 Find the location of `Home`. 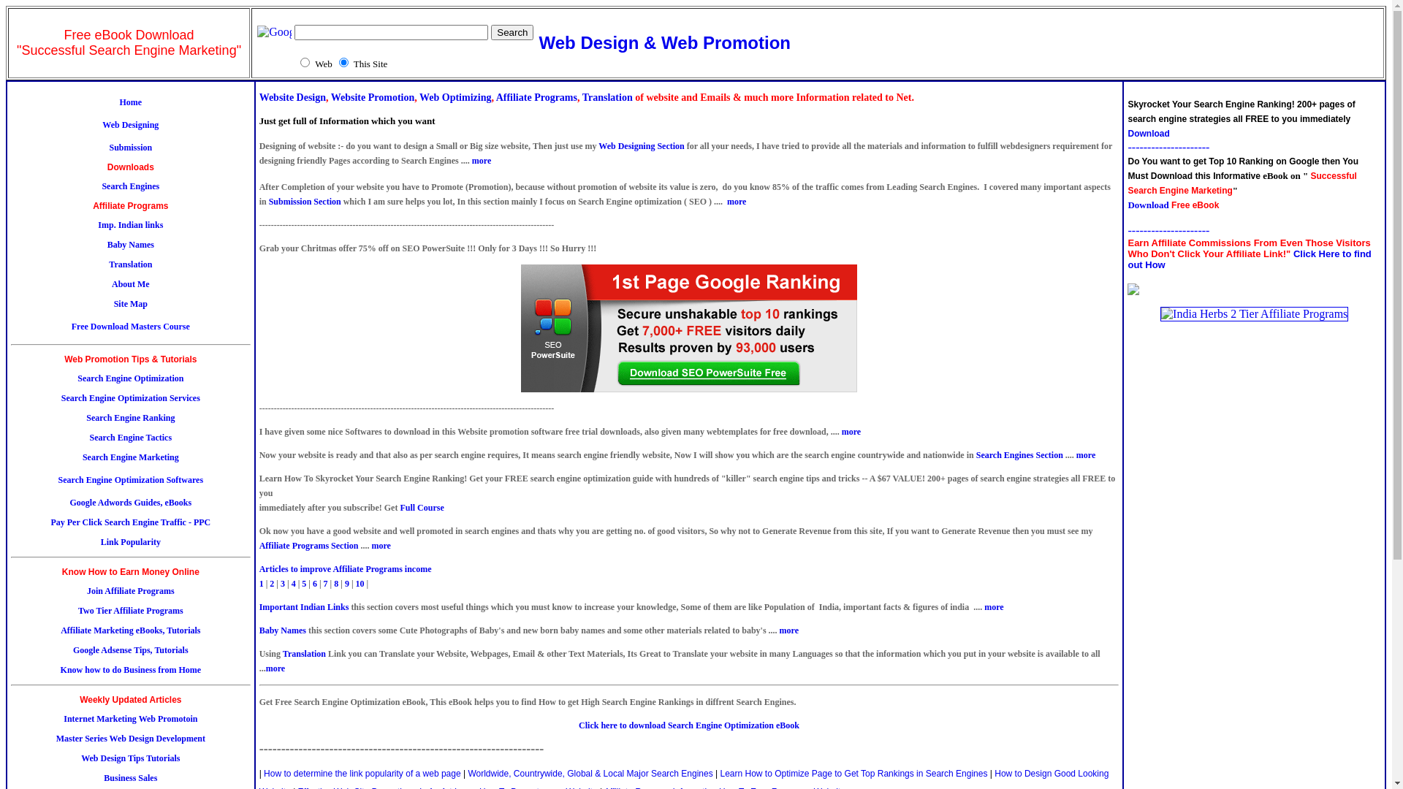

Home is located at coordinates (132, 102).